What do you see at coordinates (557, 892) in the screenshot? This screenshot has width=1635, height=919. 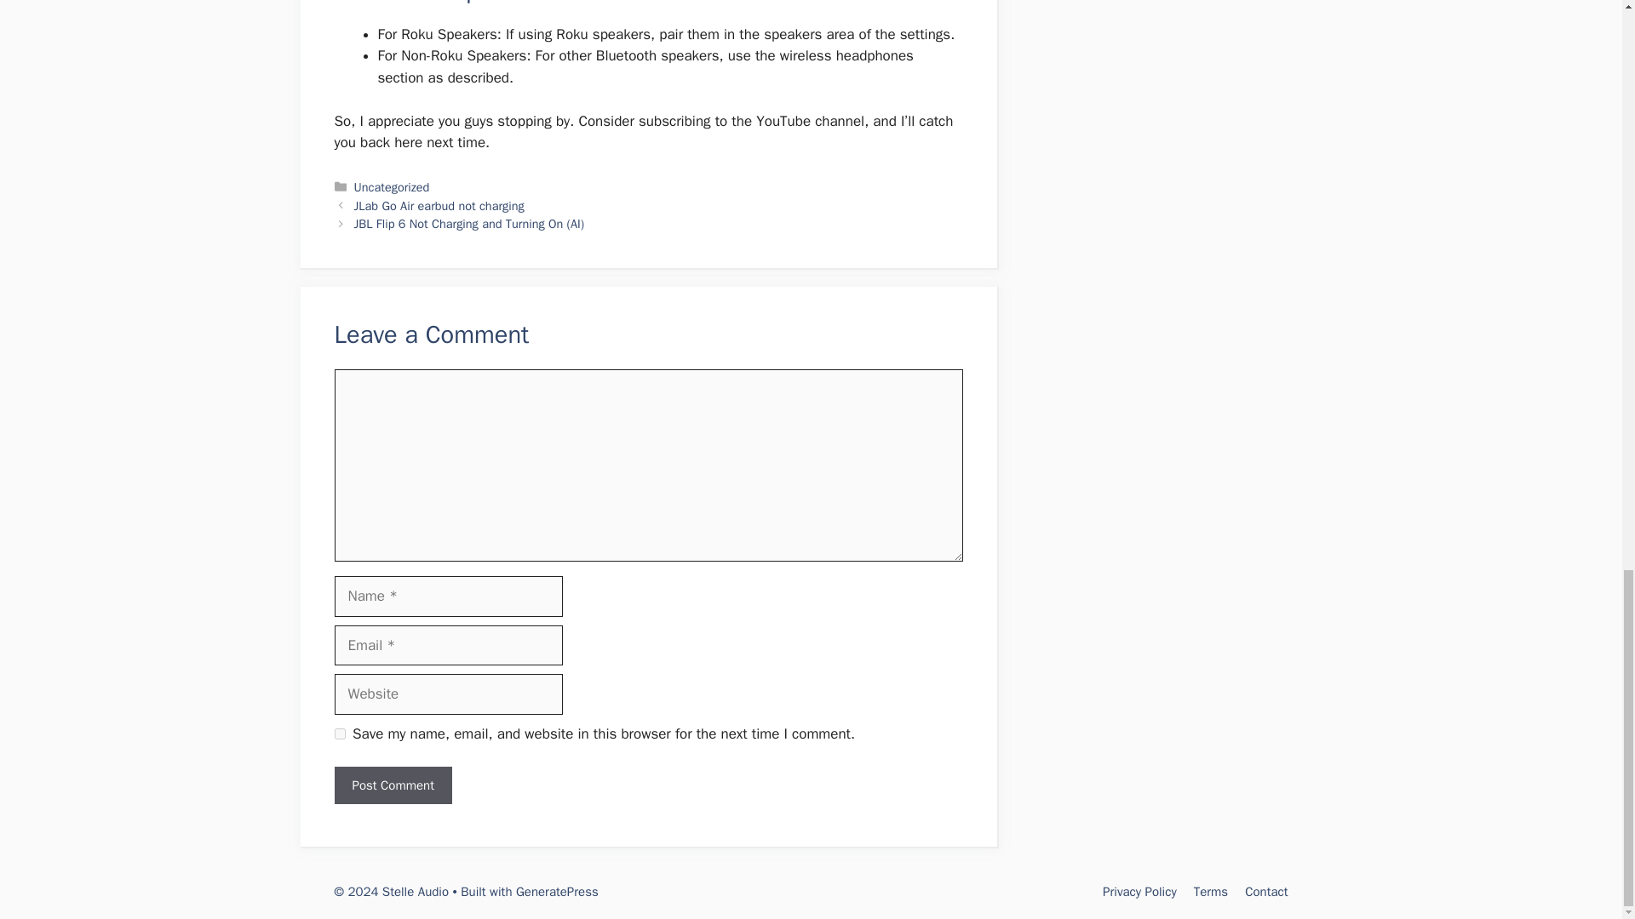 I see `GeneratePress` at bounding box center [557, 892].